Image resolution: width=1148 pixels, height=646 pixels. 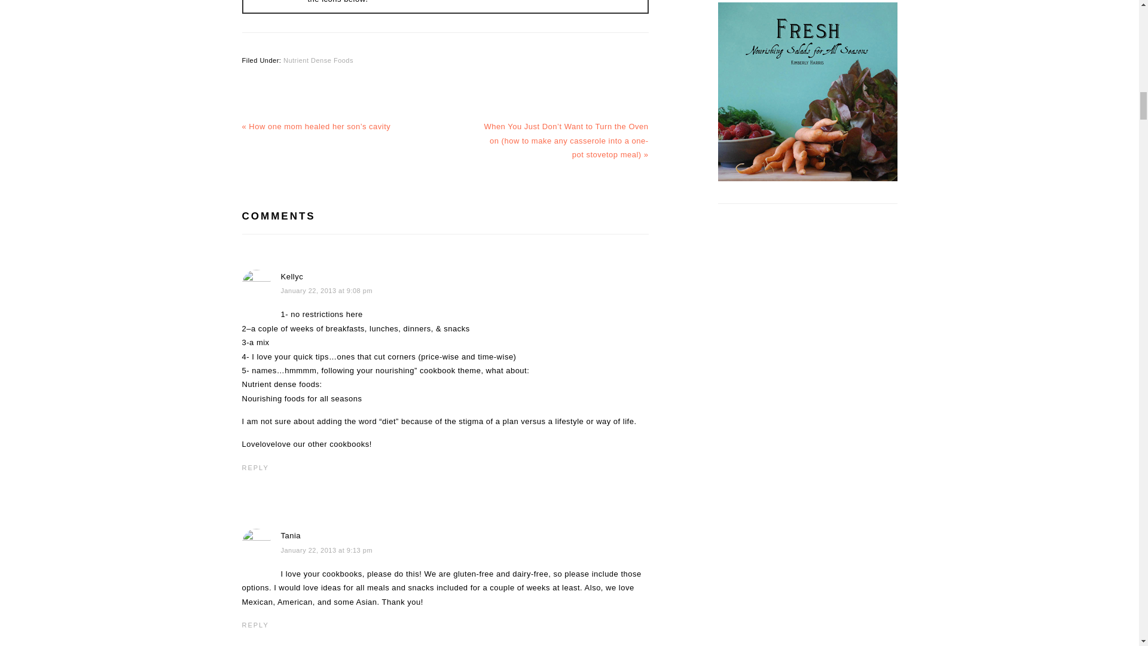 What do you see at coordinates (327, 550) in the screenshot?
I see `January 22, 2013 at 9:13 pm` at bounding box center [327, 550].